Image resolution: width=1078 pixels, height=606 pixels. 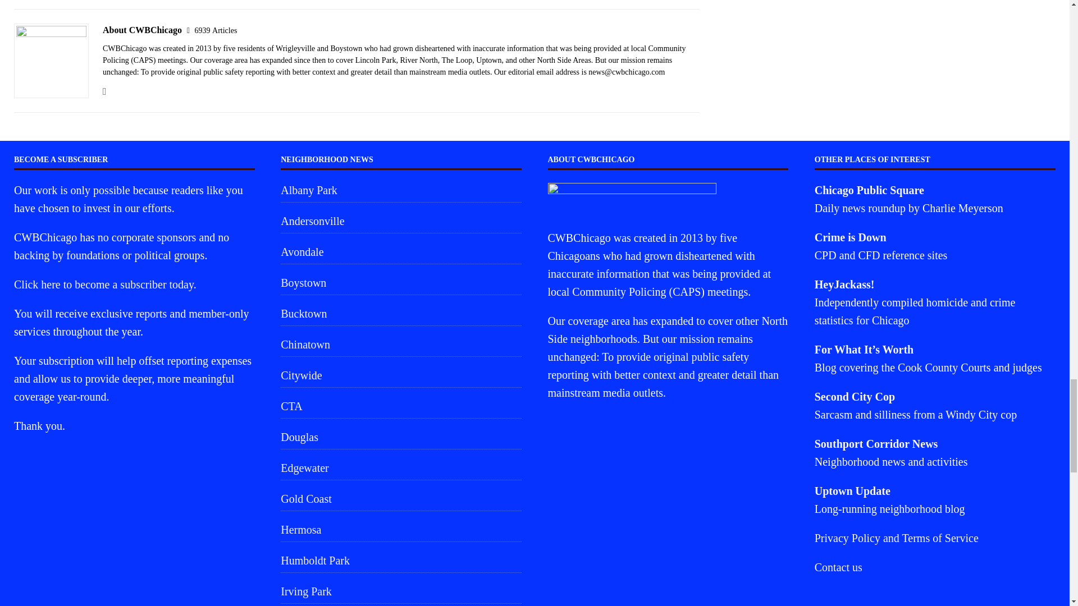 I want to click on Boystown, so click(x=401, y=282).